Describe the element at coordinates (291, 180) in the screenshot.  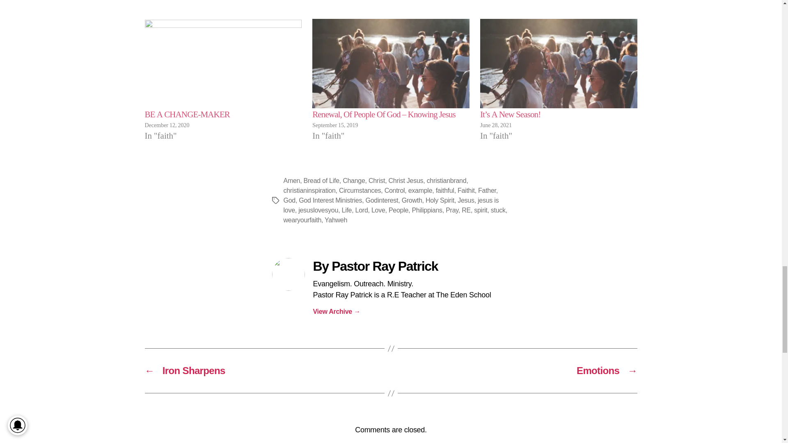
I see `Amen` at that location.